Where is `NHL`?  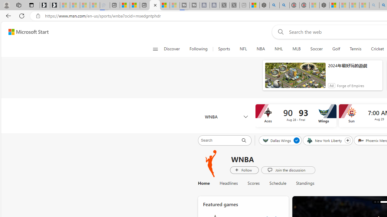
NHL is located at coordinates (279, 49).